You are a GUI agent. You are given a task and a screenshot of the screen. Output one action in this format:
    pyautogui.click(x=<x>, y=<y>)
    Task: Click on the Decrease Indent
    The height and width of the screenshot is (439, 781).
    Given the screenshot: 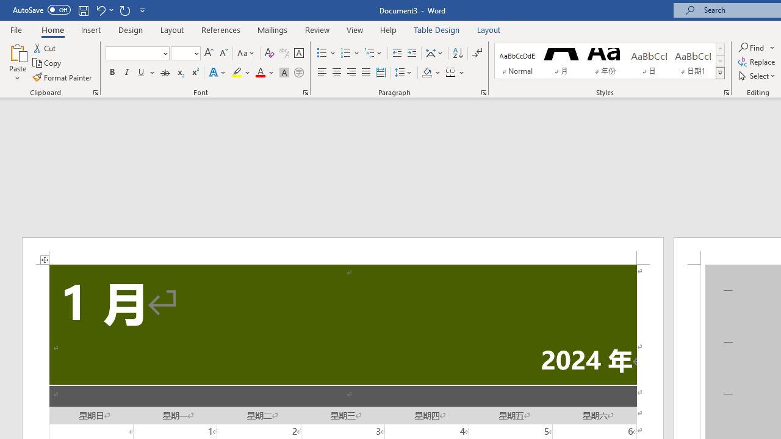 What is the action you would take?
    pyautogui.click(x=397, y=54)
    